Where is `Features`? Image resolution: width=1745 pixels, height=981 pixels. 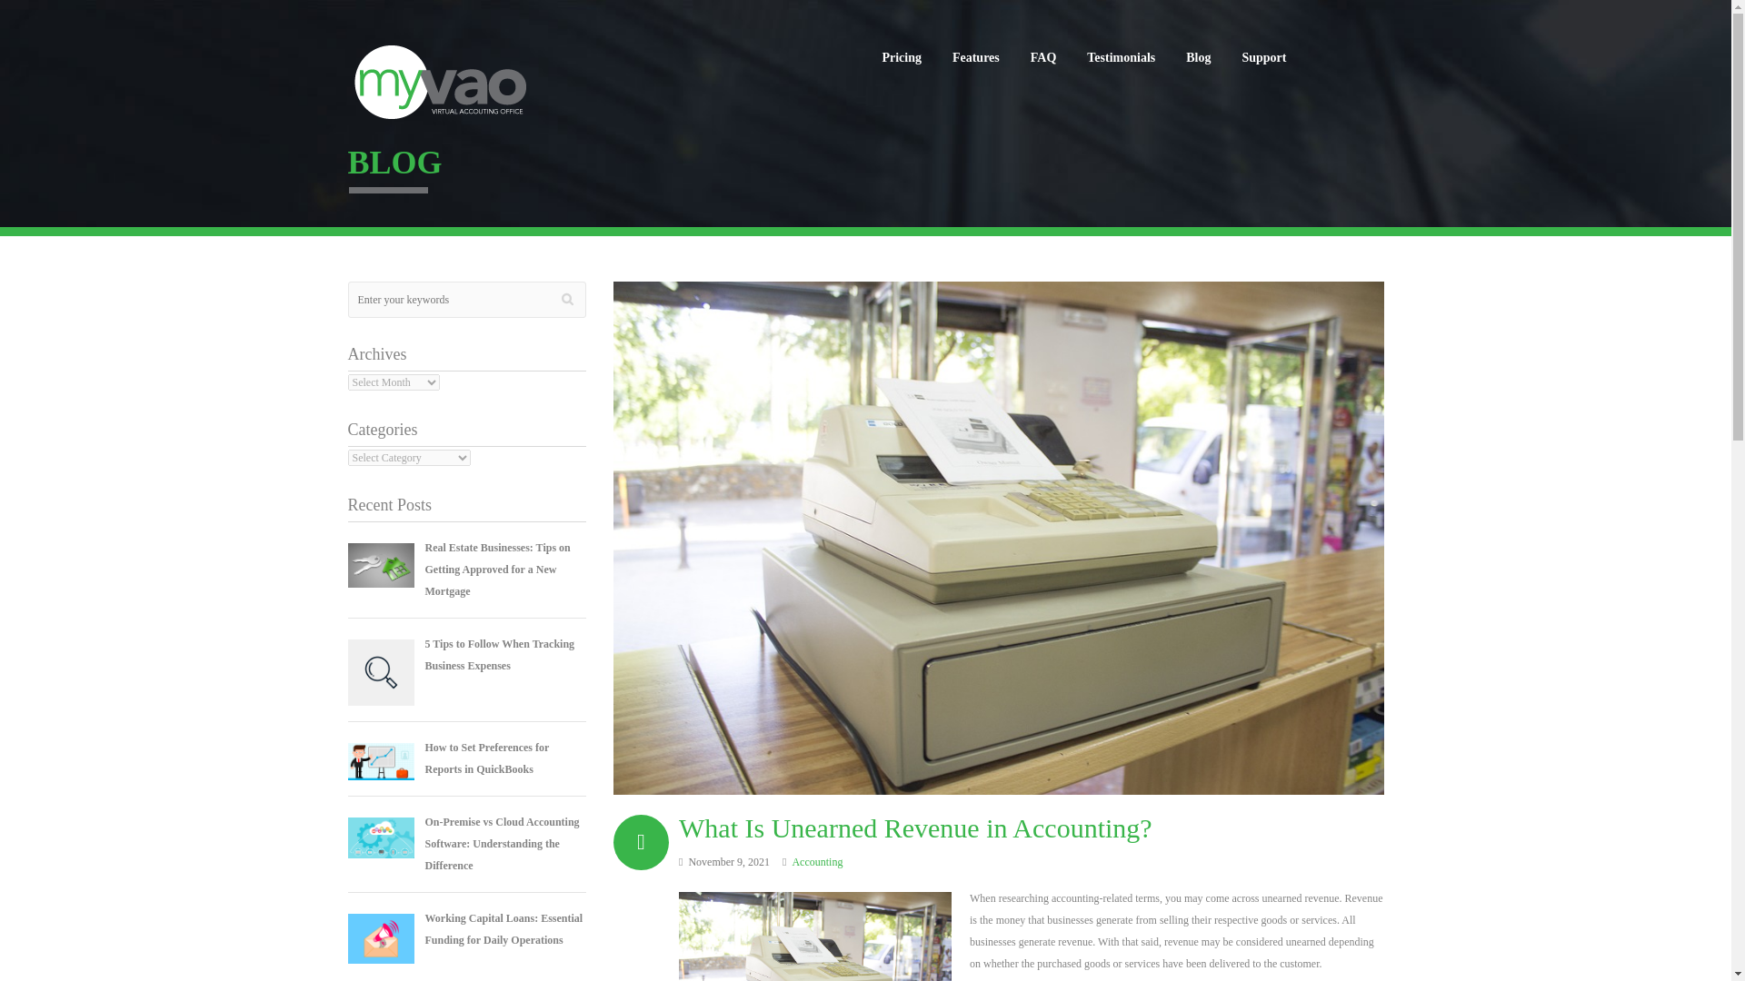 Features is located at coordinates (976, 58).